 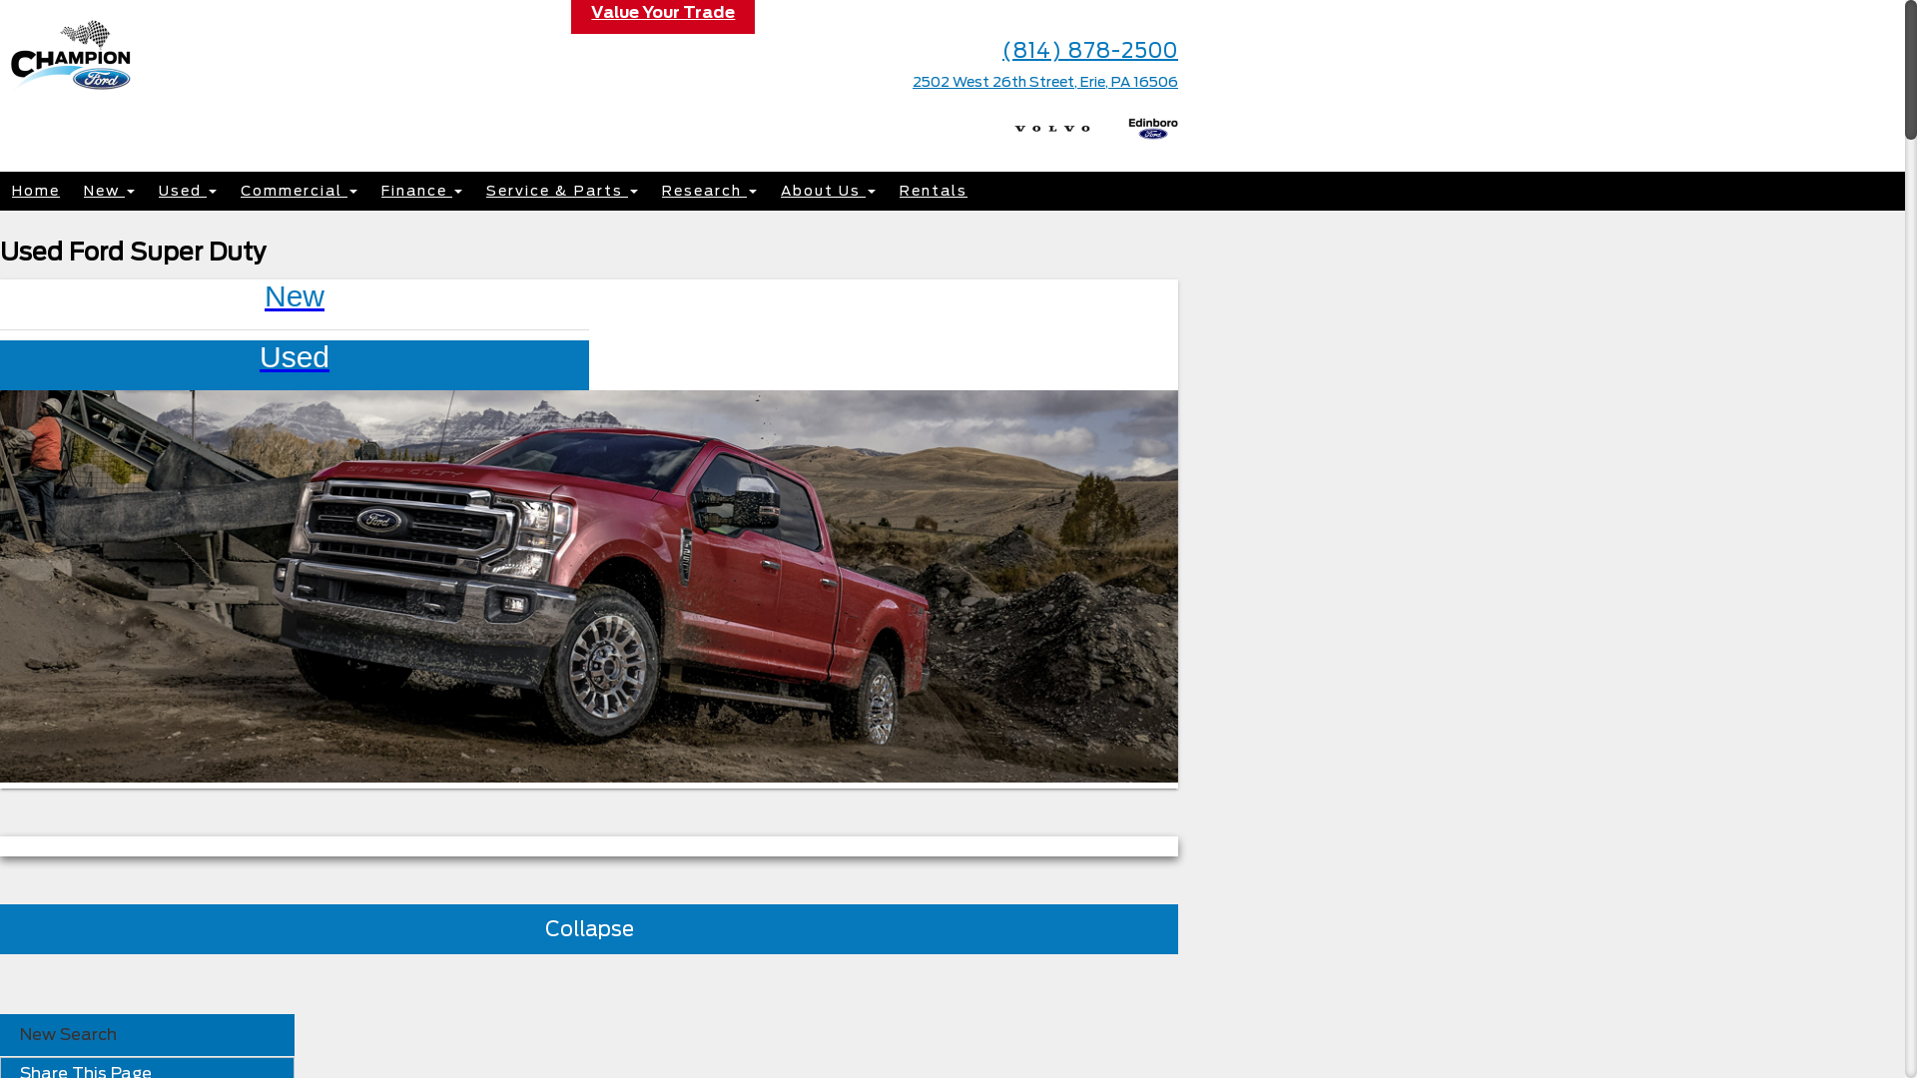 What do you see at coordinates (829, 192) in the screenshot?
I see `About Us` at bounding box center [829, 192].